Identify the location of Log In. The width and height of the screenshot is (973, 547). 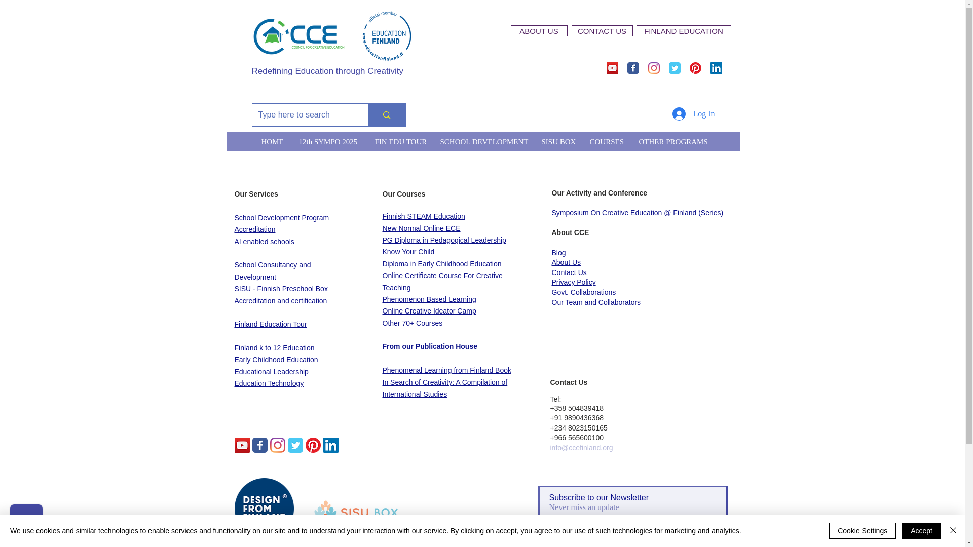
(693, 114).